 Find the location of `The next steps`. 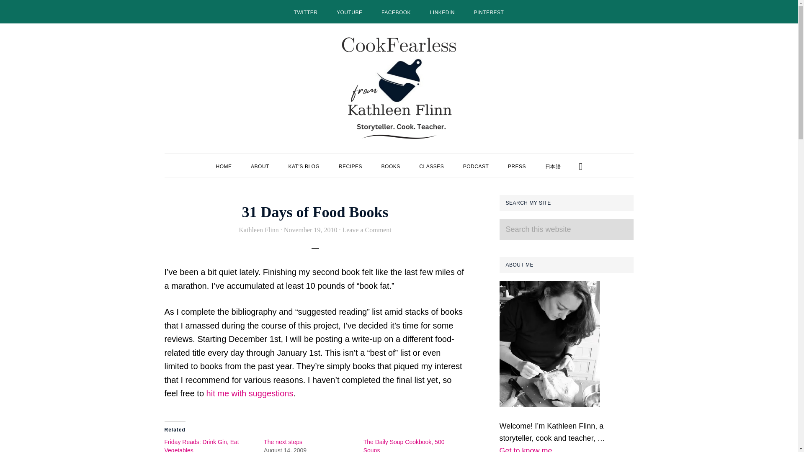

The next steps is located at coordinates (283, 442).